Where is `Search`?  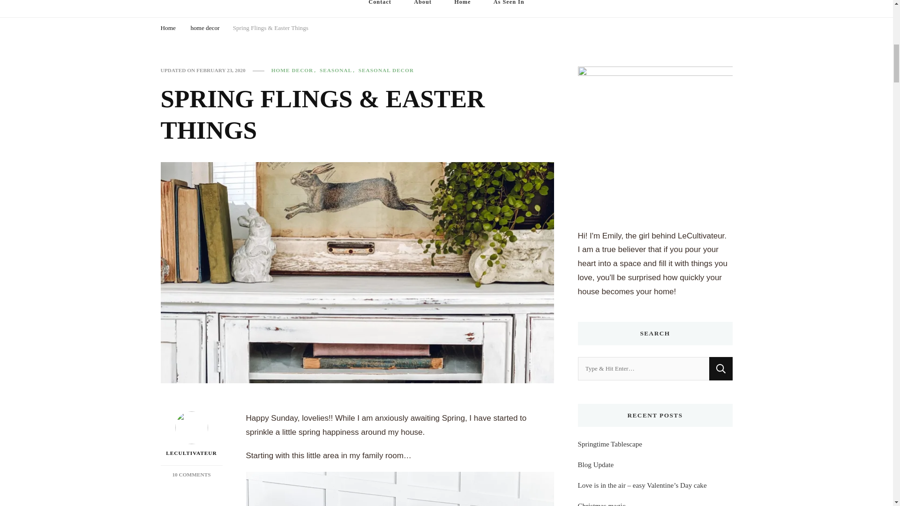 Search is located at coordinates (720, 369).